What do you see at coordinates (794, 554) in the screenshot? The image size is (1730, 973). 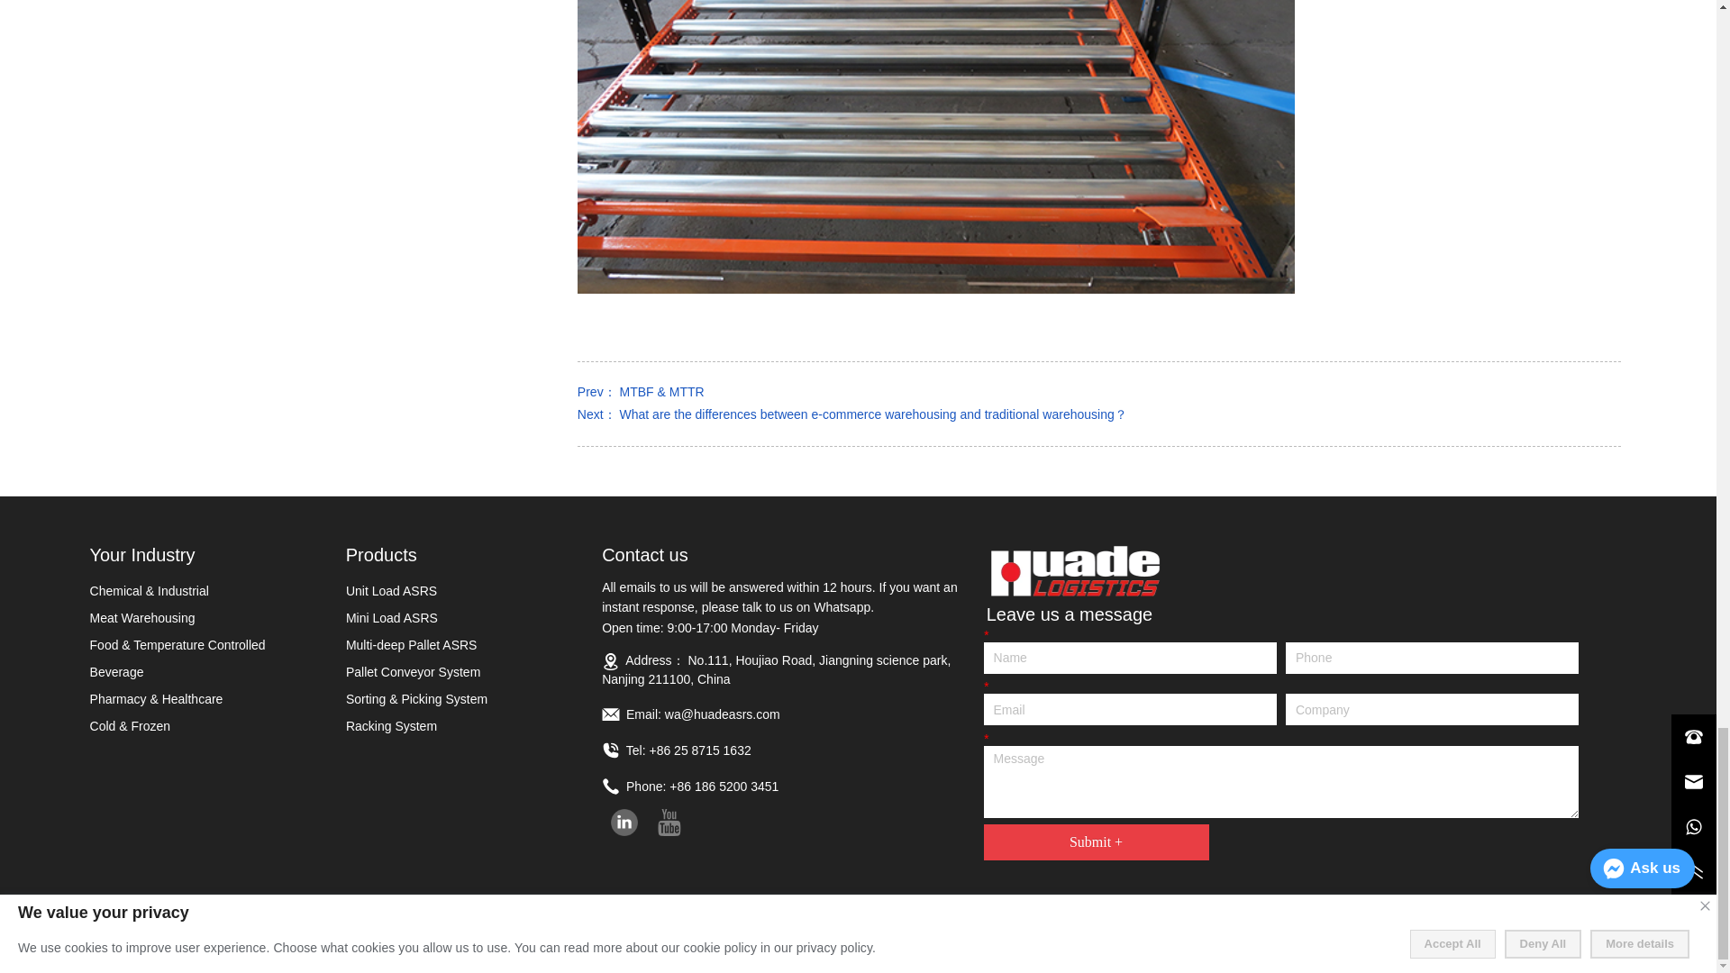 I see `Contact us` at bounding box center [794, 554].